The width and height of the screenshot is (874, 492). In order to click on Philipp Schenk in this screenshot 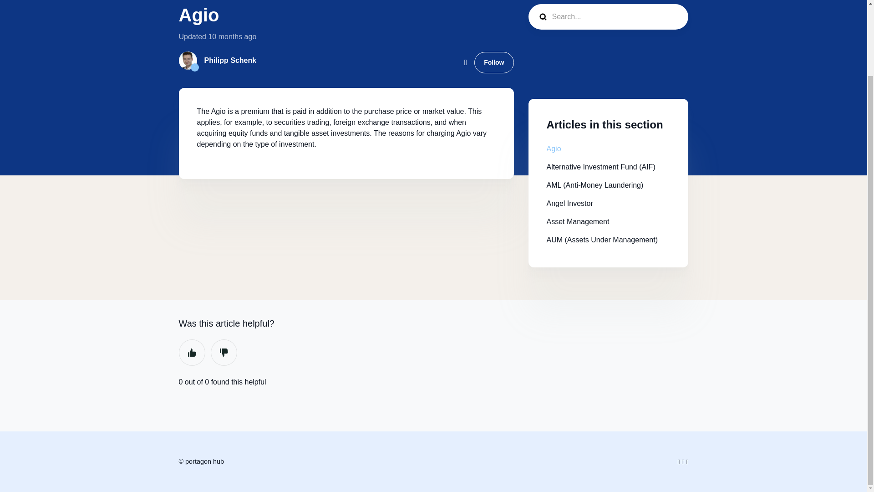, I will do `click(229, 60)`.